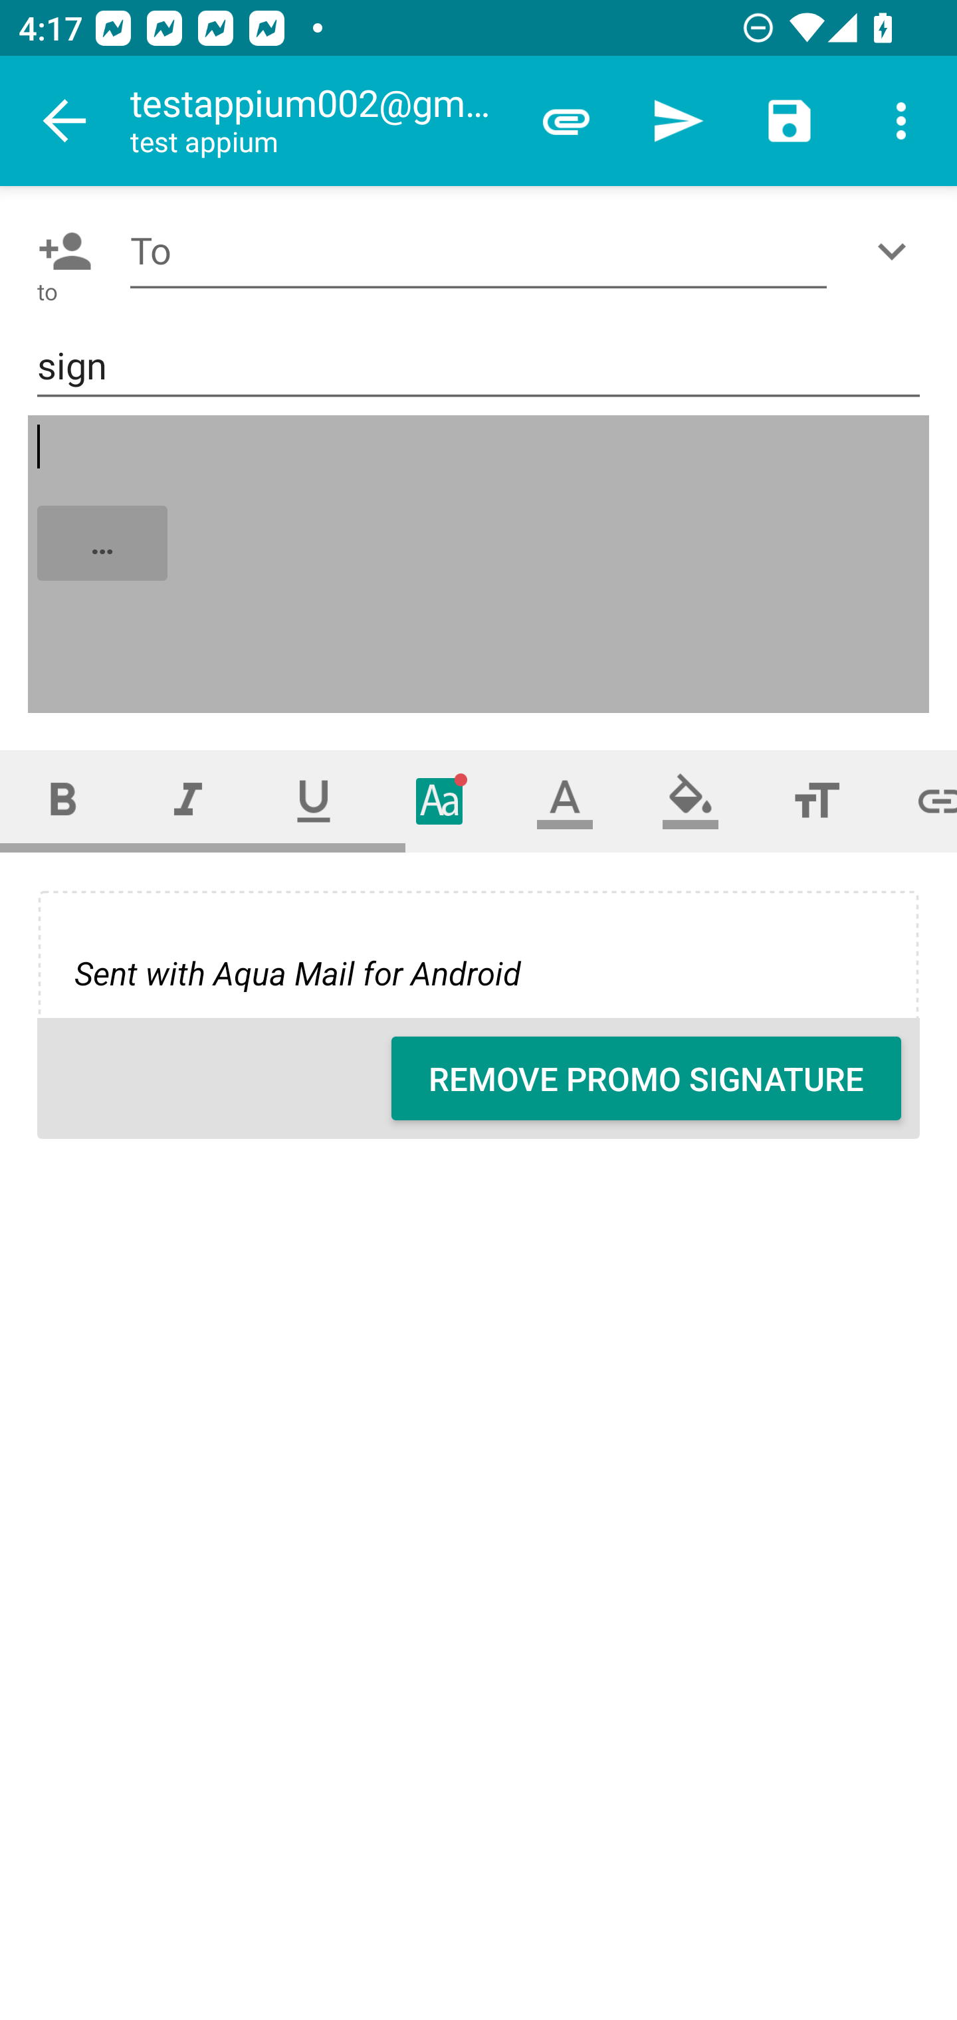 Image resolution: width=957 pixels, height=2020 pixels. What do you see at coordinates (65, 121) in the screenshot?
I see `Navigate up` at bounding box center [65, 121].